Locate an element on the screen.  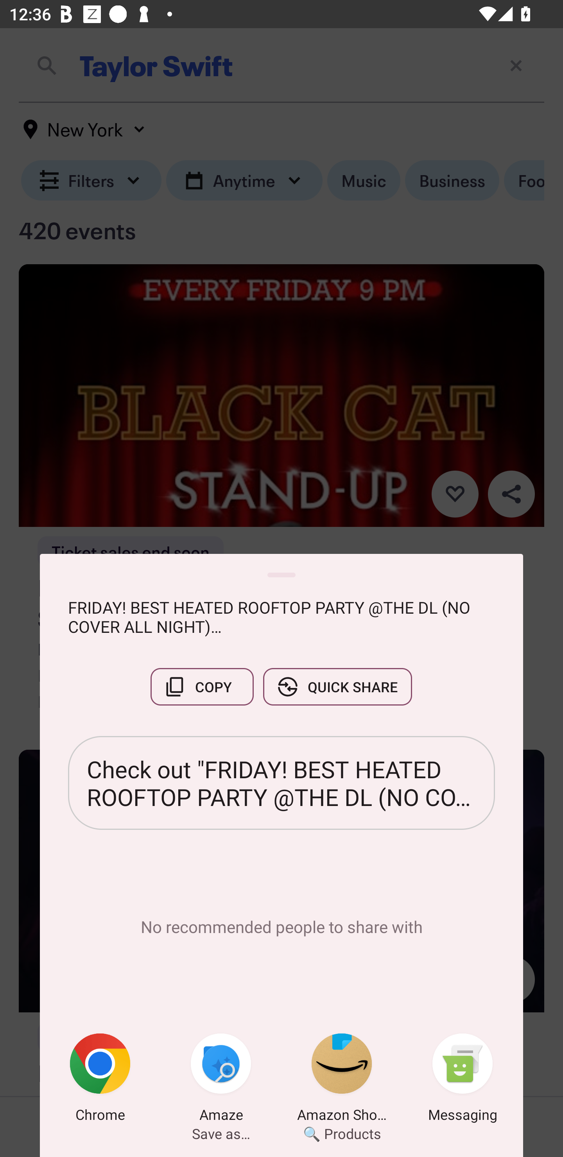
Amaze Save as… is located at coordinates (221, 1080).